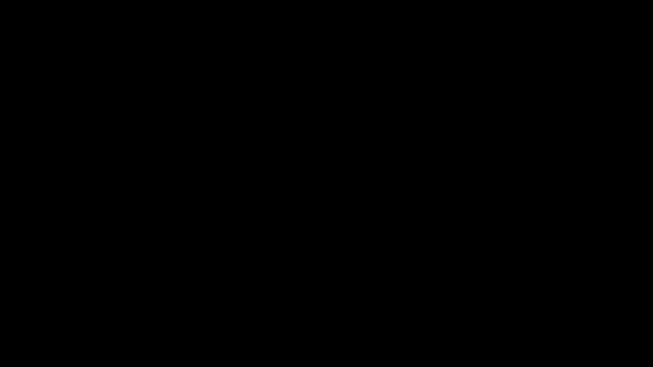  I want to click on  , so click(7, 119).